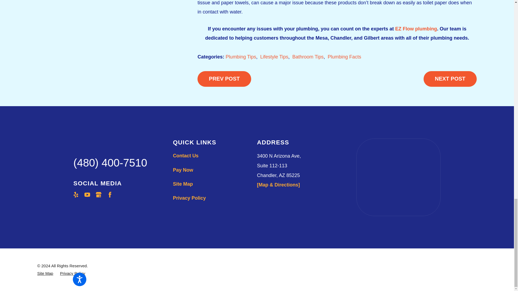  What do you see at coordinates (76, 195) in the screenshot?
I see `Yelp` at bounding box center [76, 195].